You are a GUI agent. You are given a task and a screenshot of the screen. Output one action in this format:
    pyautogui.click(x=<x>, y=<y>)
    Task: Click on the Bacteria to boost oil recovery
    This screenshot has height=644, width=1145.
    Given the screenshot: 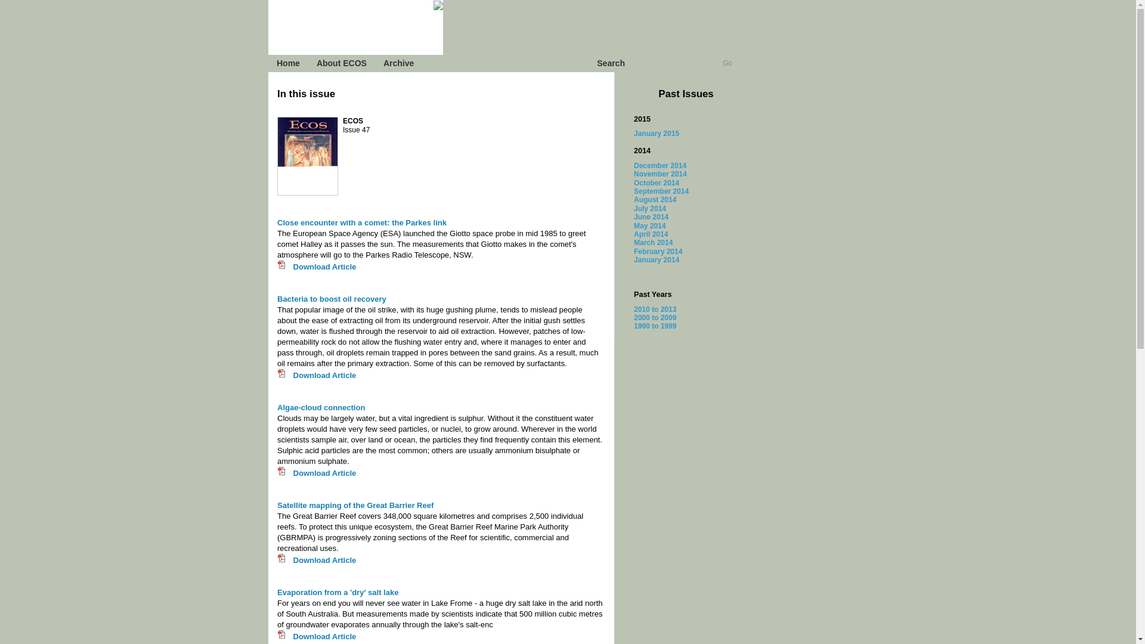 What is the action you would take?
    pyautogui.click(x=332, y=298)
    